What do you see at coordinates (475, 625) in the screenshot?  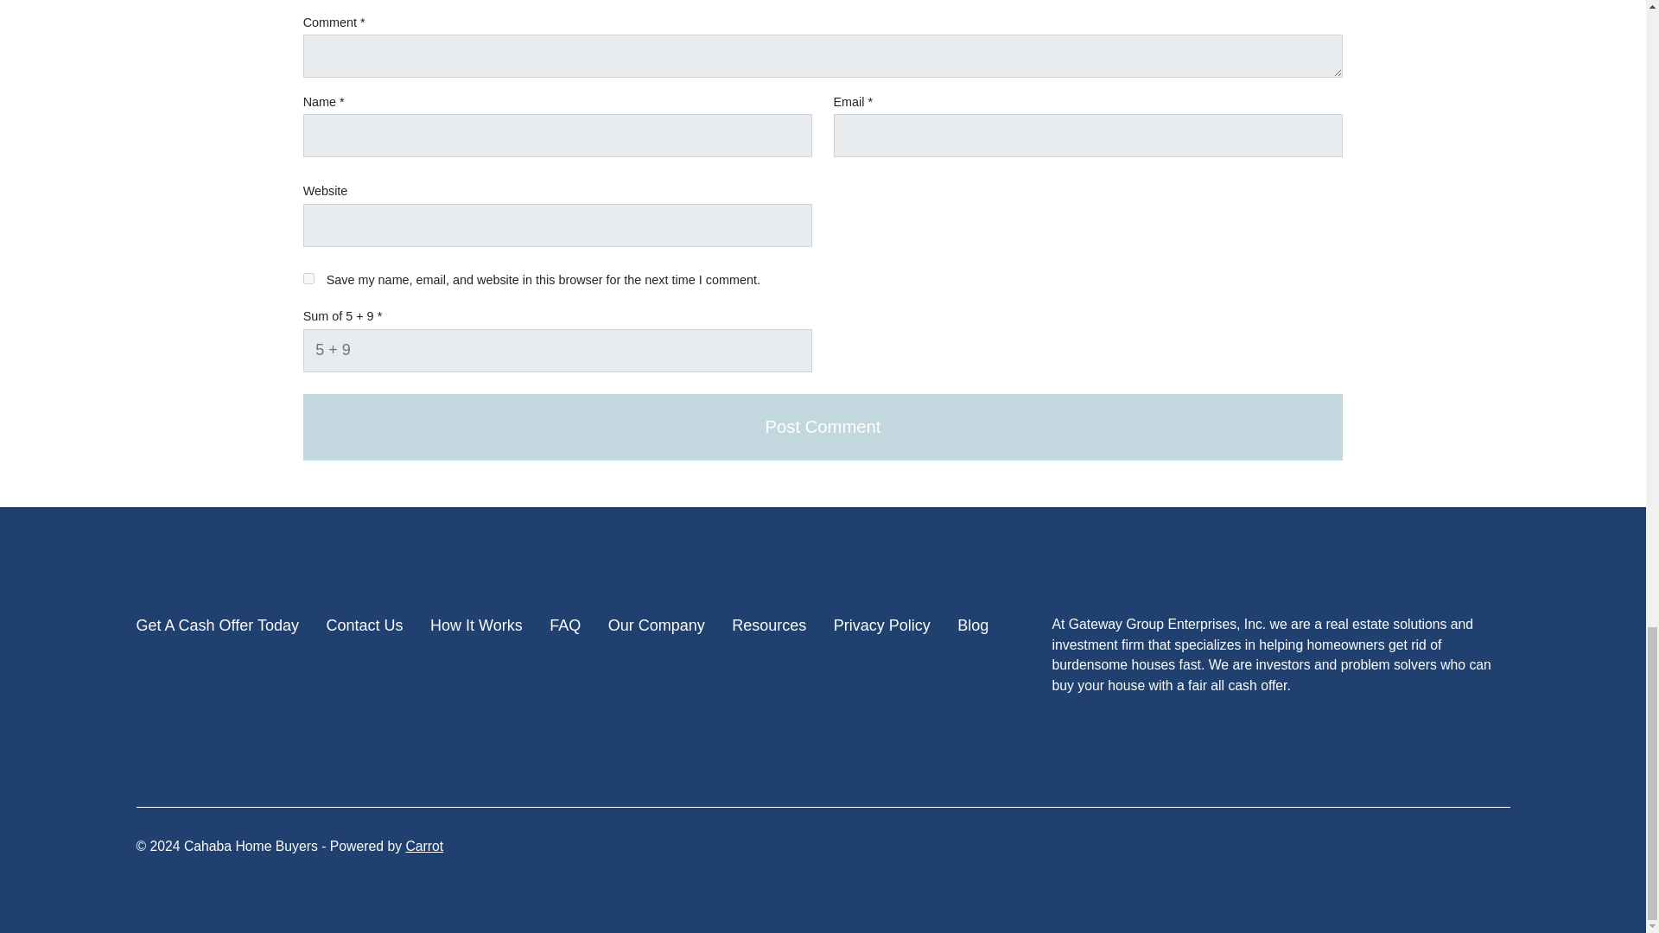 I see `How It Works` at bounding box center [475, 625].